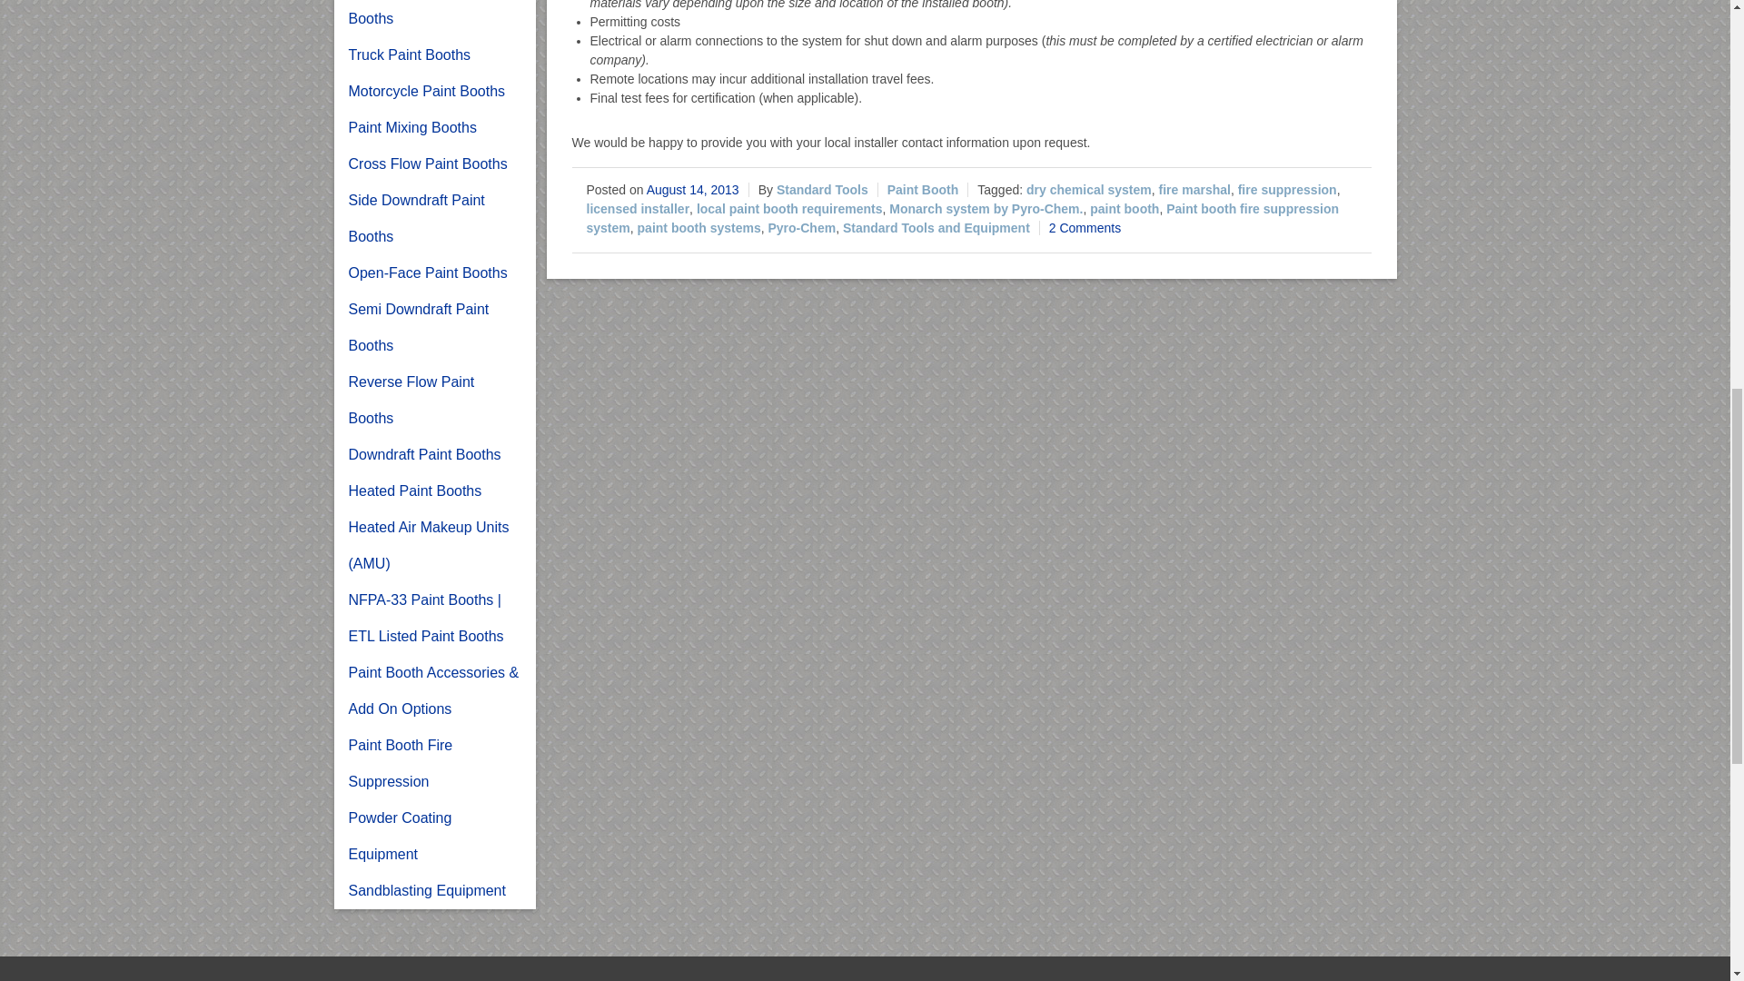 Image resolution: width=1744 pixels, height=981 pixels. Describe the element at coordinates (1088, 189) in the screenshot. I see `dry chemical system` at that location.